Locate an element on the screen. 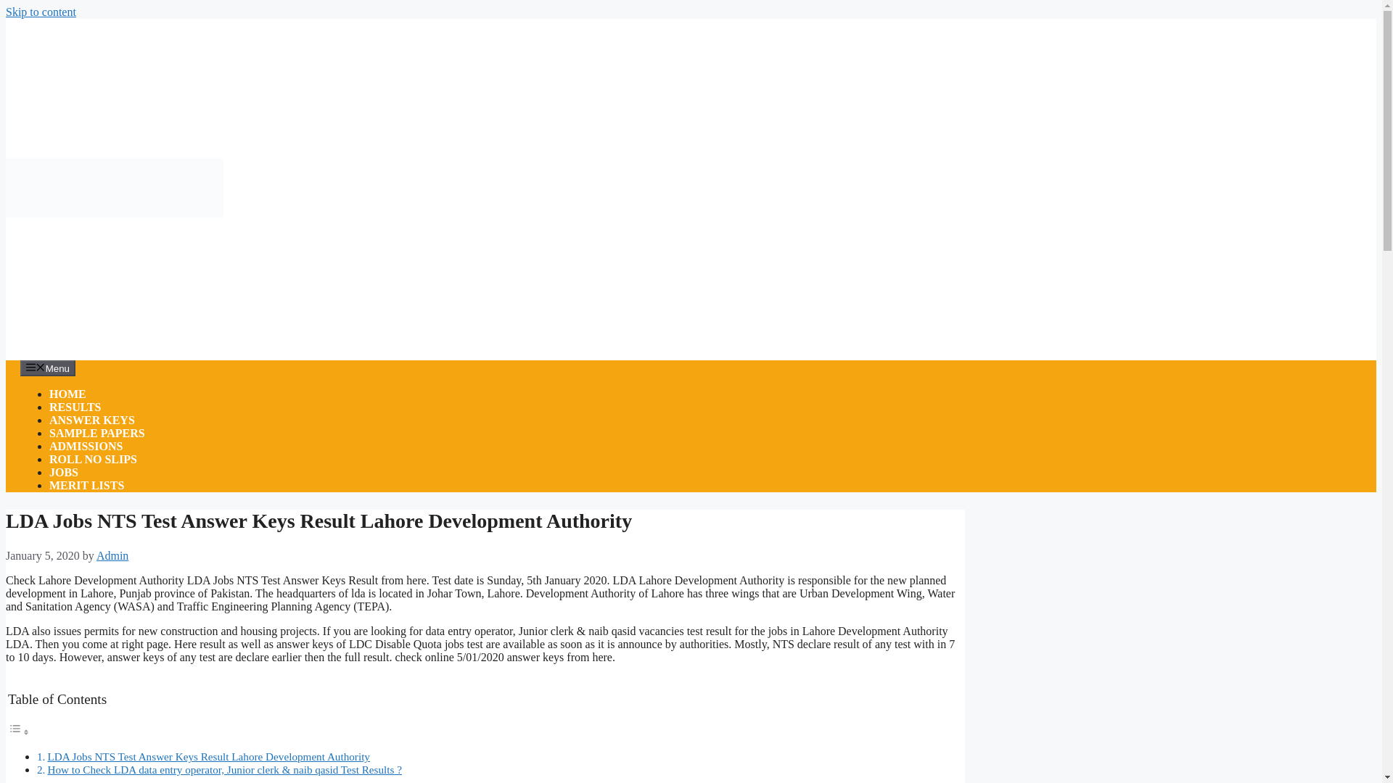 The width and height of the screenshot is (1393, 783). SAMPLE PAPERS is located at coordinates (96, 432).